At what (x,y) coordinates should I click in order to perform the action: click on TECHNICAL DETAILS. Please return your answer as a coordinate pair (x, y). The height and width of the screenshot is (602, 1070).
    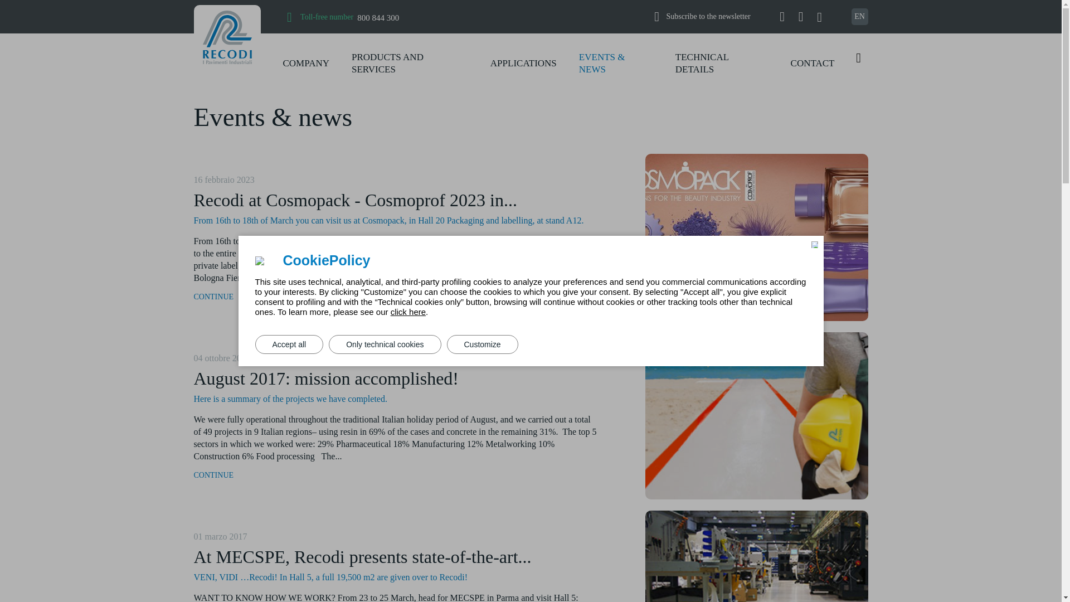
    Looking at the image, I should click on (405, 17).